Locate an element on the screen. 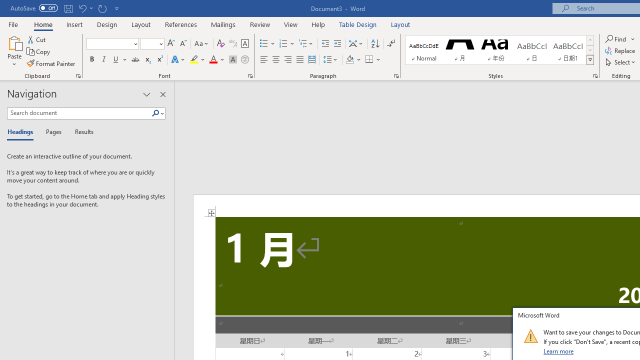 The image size is (640, 360). File Tab is located at coordinates (13, 24).